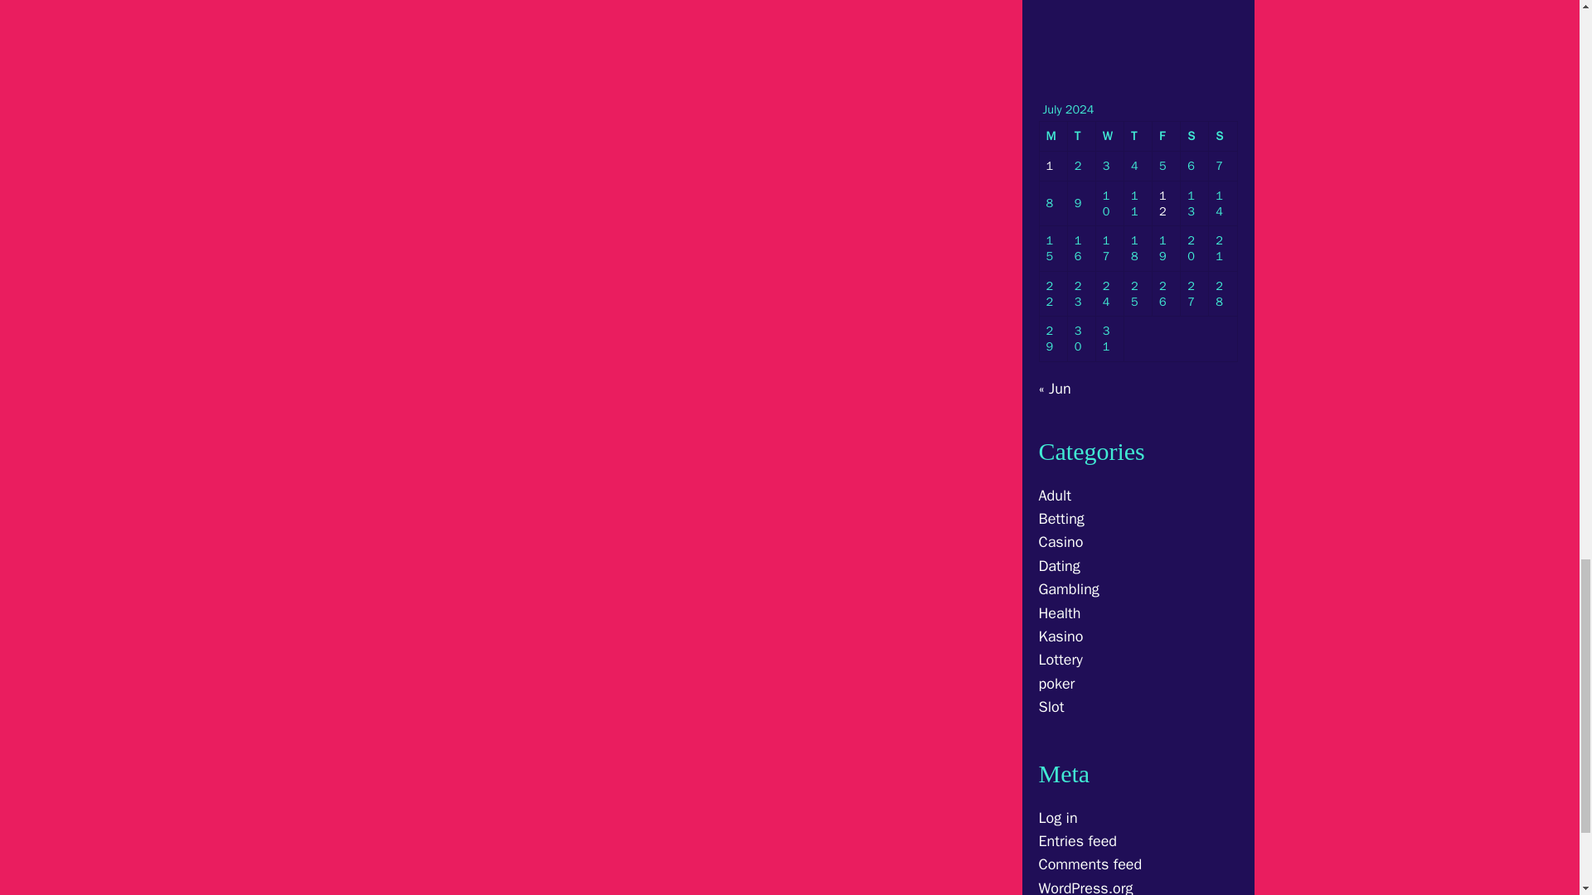 The image size is (1592, 895). Describe the element at coordinates (1138, 136) in the screenshot. I see `Thursday` at that location.